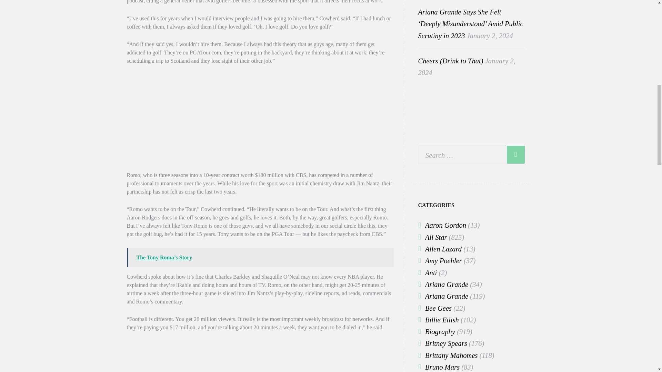  I want to click on Advertisement, so click(260, 123).